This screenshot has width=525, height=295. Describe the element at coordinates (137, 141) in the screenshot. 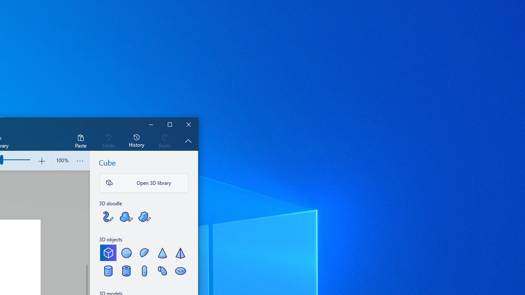

I see `History` at that location.